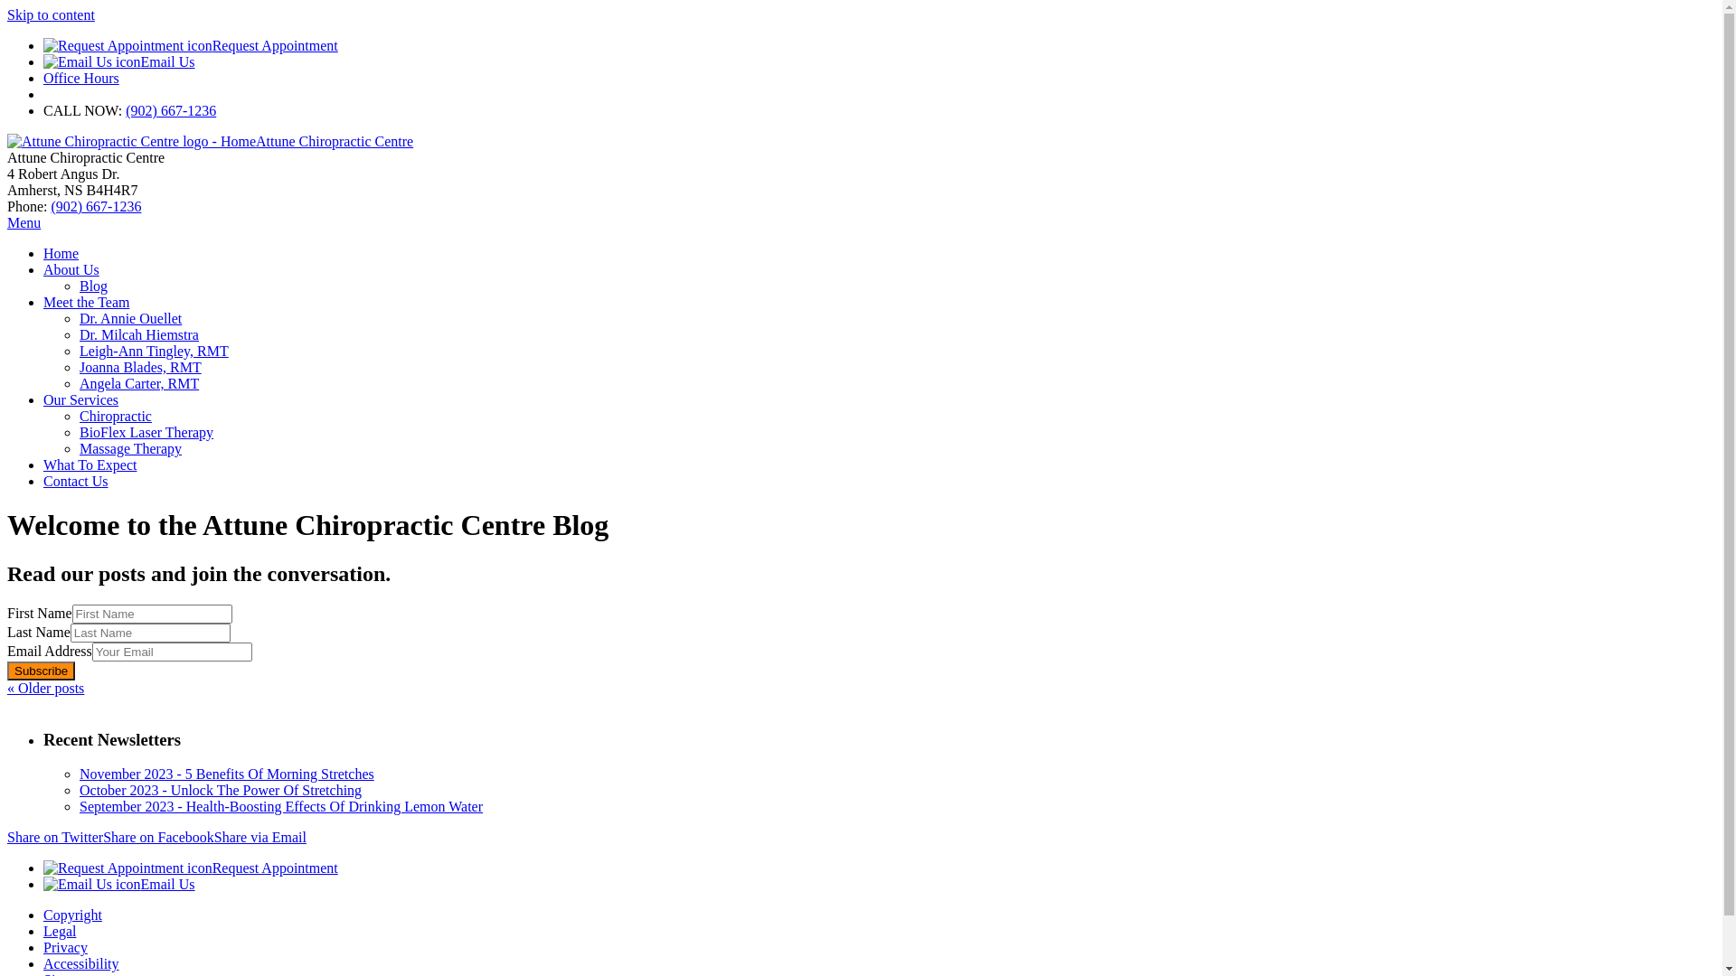  Describe the element at coordinates (210, 141) in the screenshot. I see `Attune Chiropractic Centre` at that location.